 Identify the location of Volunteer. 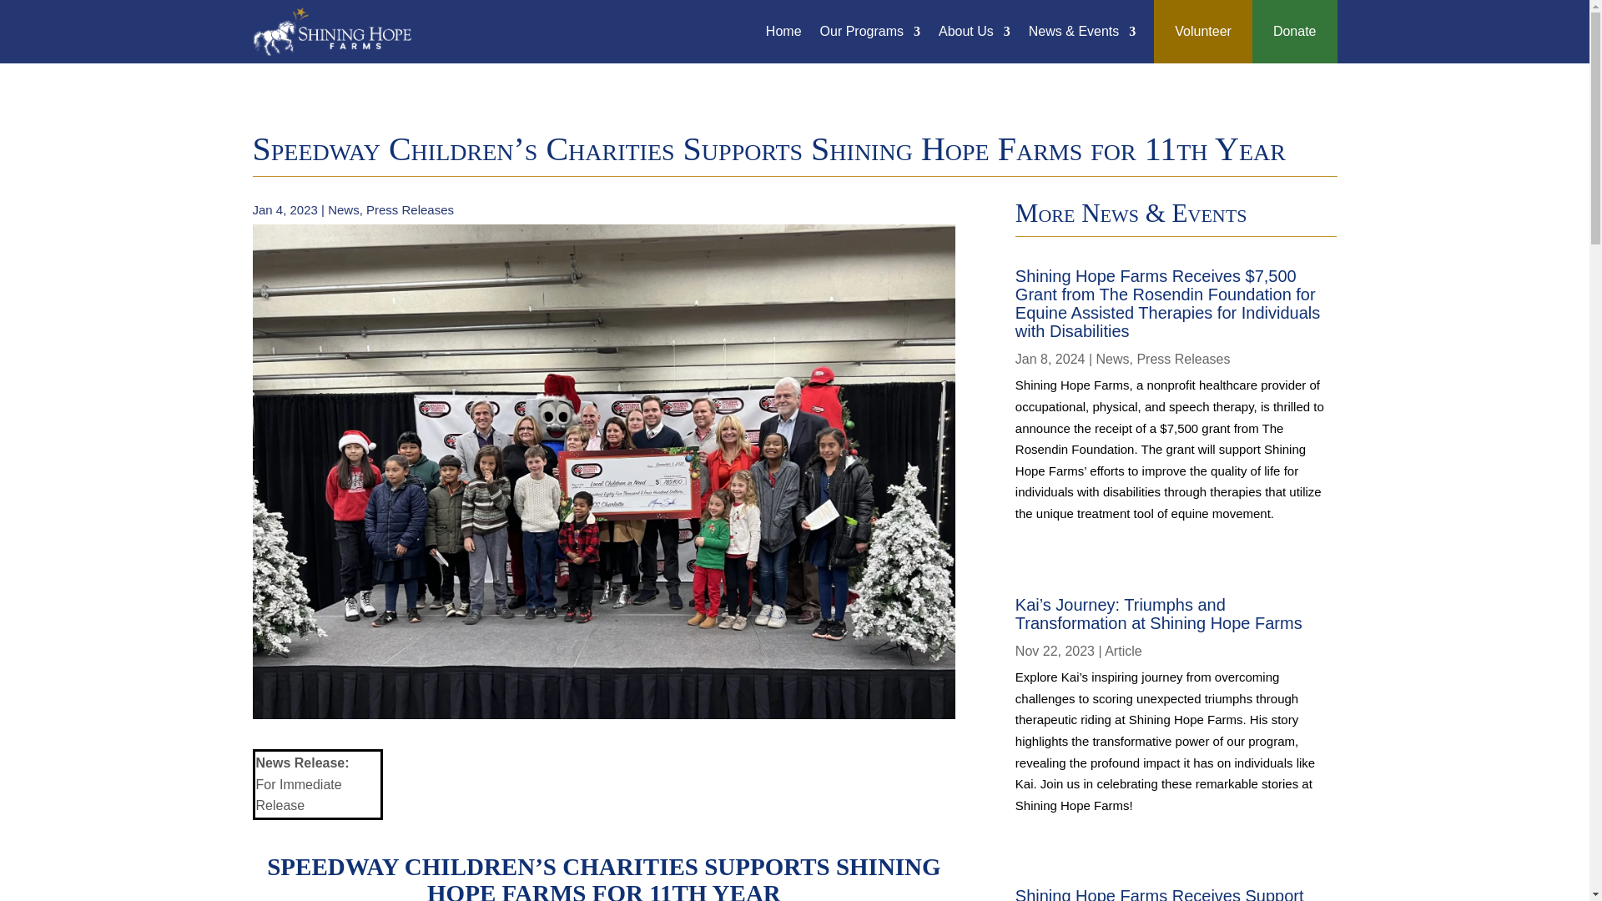
(1203, 32).